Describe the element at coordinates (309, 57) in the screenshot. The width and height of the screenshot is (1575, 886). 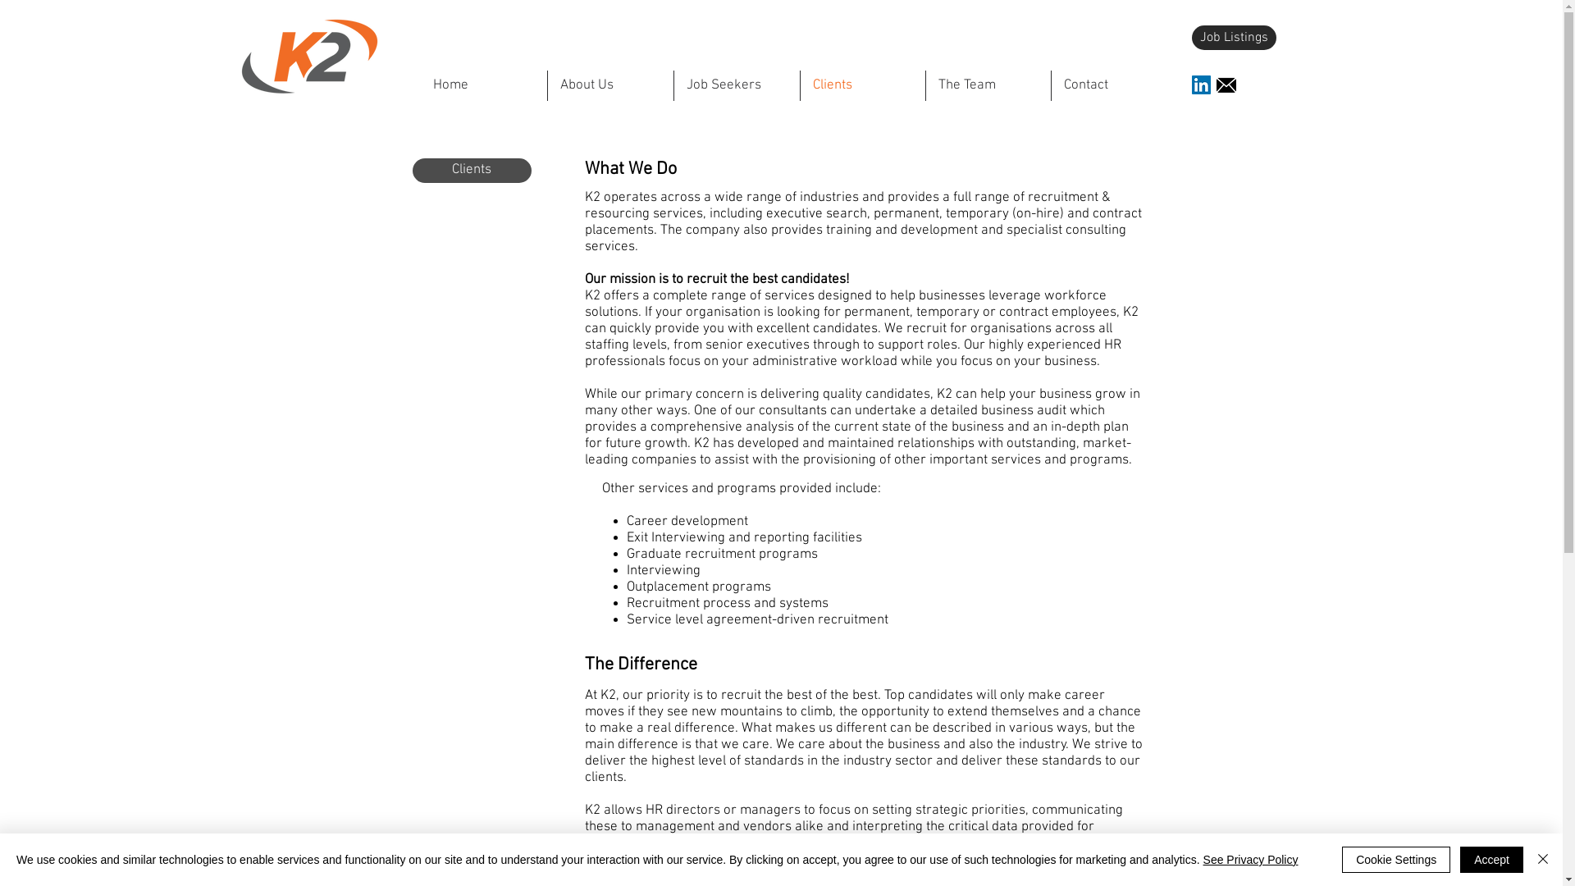
I see `K2 2 .png` at that location.